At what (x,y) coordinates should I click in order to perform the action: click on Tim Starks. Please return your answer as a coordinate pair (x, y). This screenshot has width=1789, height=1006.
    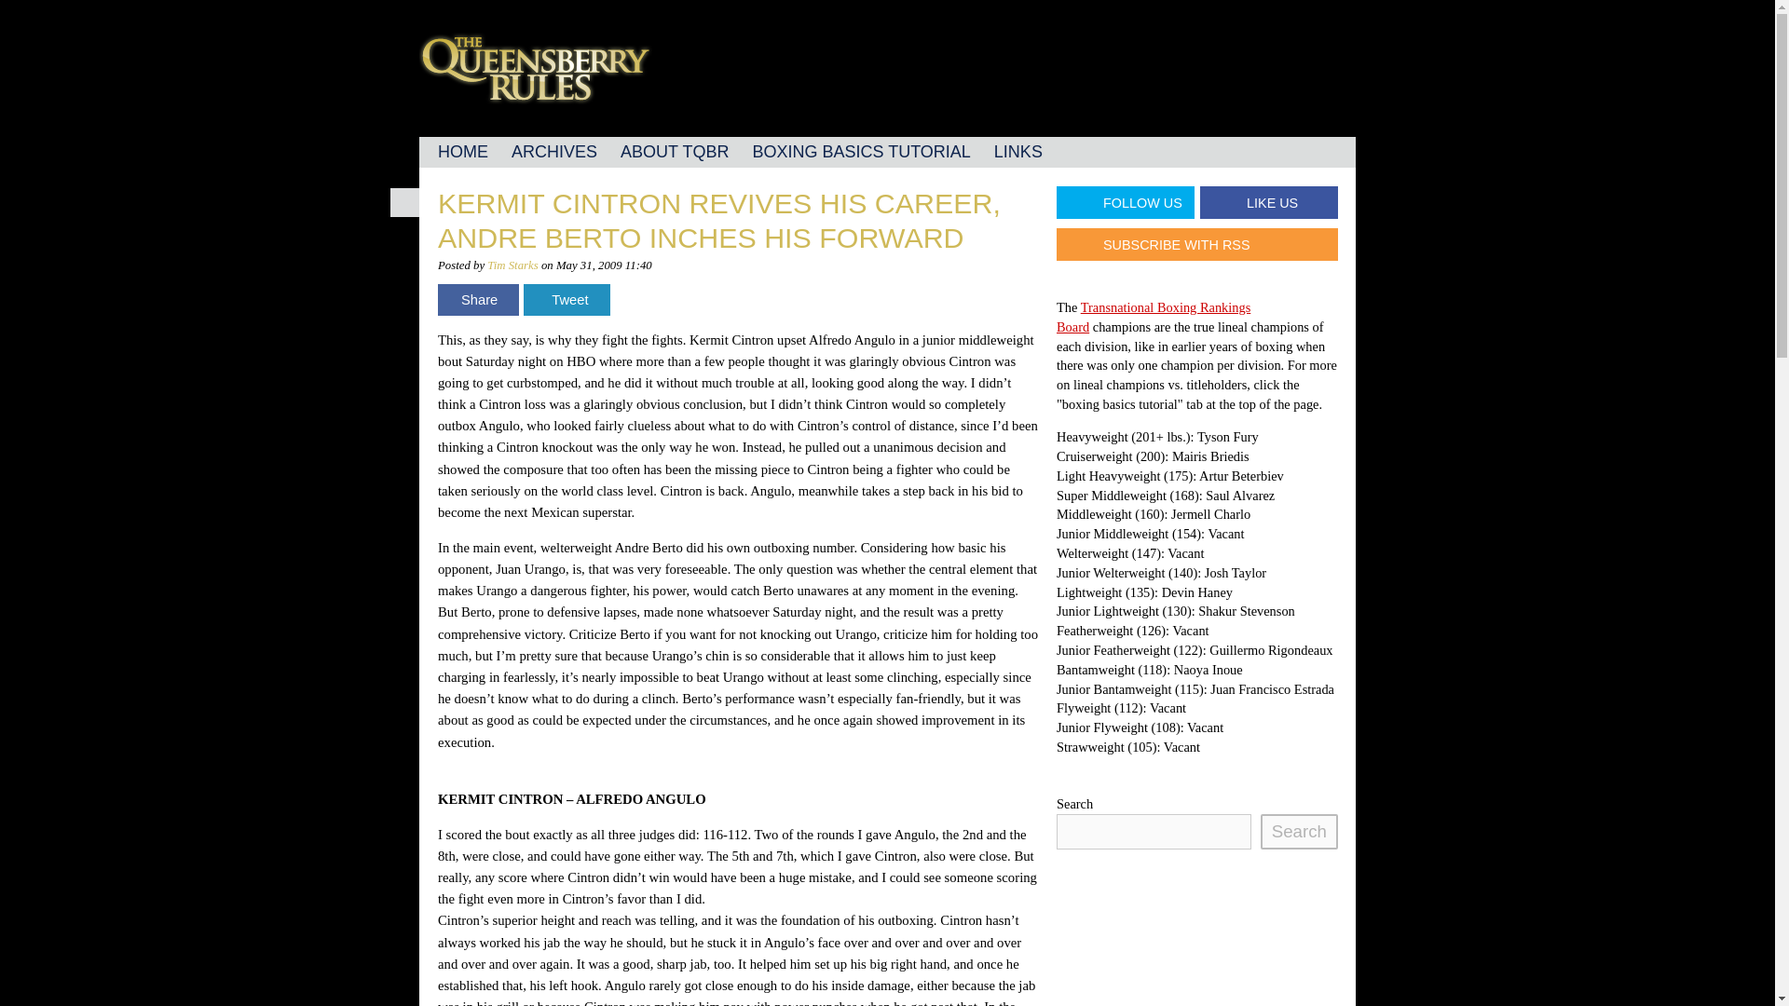
    Looking at the image, I should click on (512, 265).